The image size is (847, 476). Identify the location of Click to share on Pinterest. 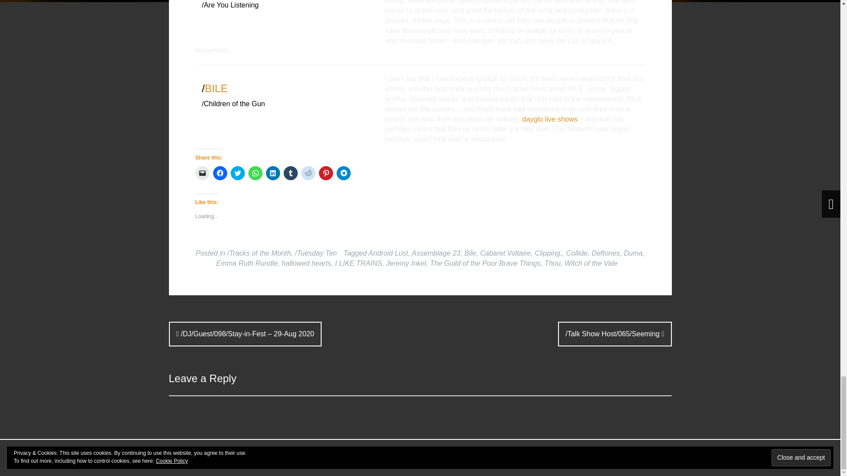
(326, 173).